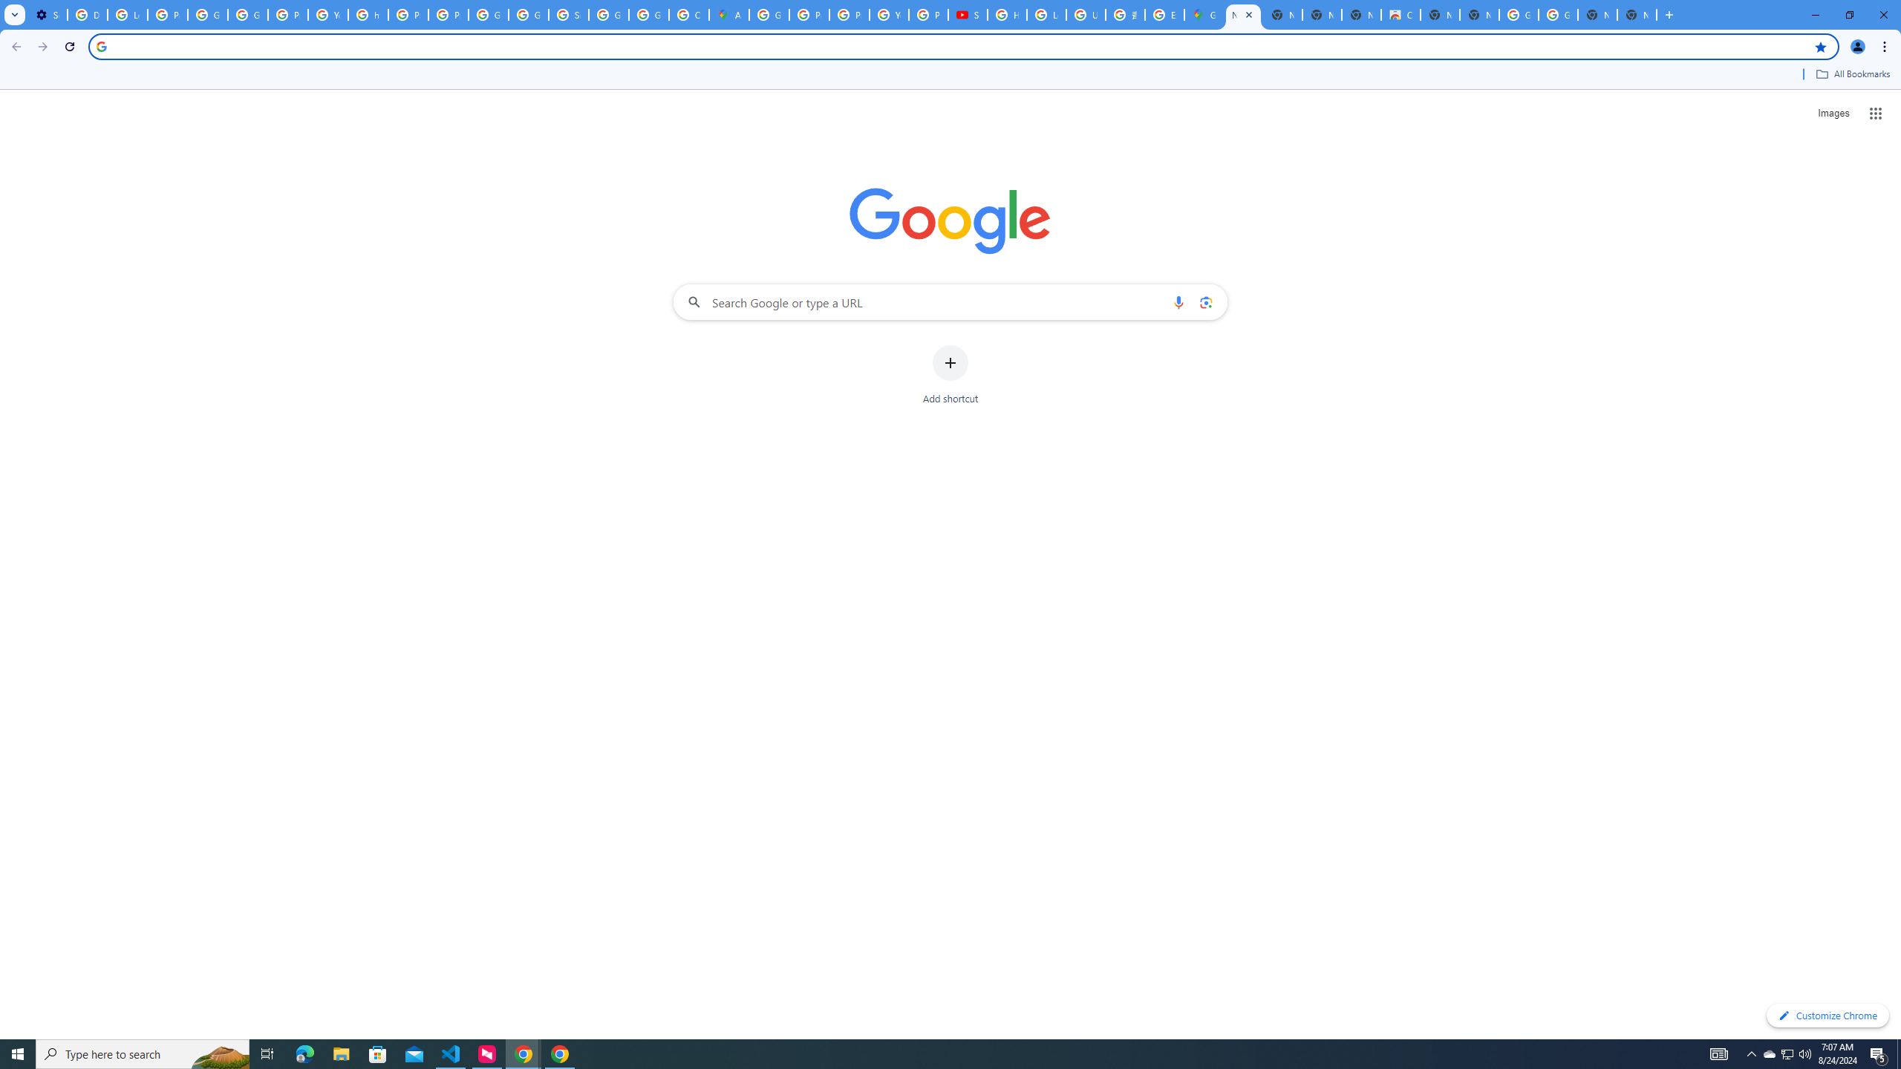 This screenshot has width=1901, height=1069. I want to click on Search by image, so click(1204, 301).